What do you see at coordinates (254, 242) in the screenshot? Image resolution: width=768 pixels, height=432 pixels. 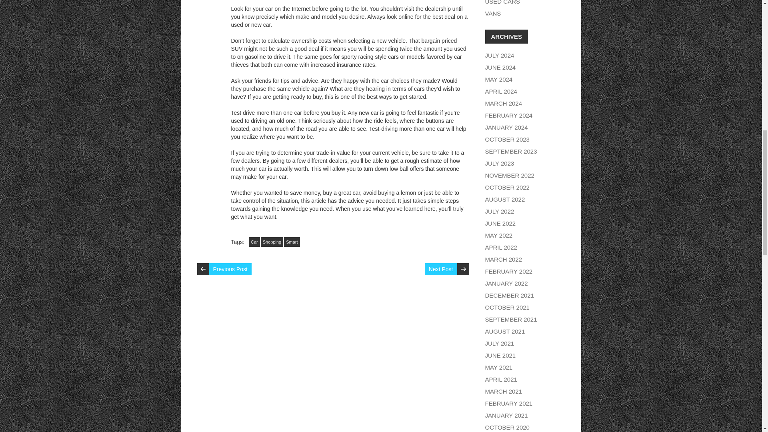 I see `Car` at bounding box center [254, 242].